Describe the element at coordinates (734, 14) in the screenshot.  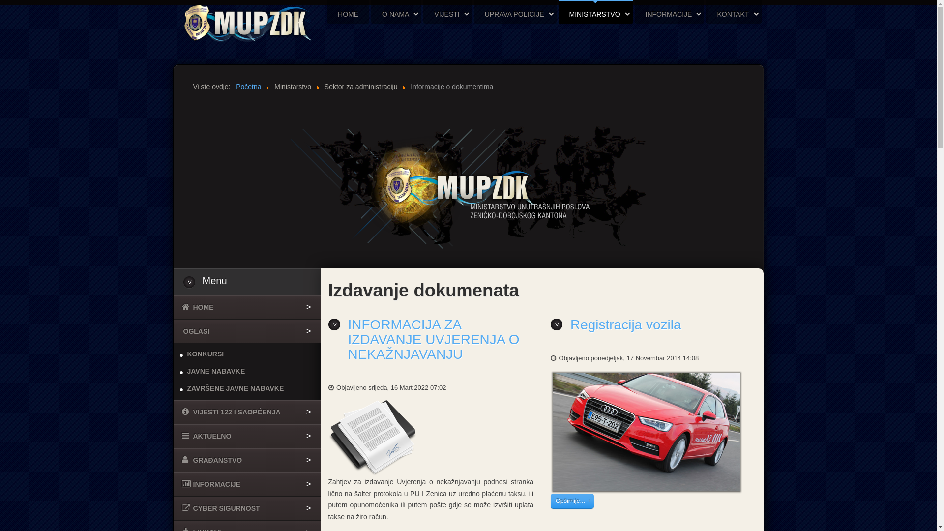
I see `KONTAKT` at that location.